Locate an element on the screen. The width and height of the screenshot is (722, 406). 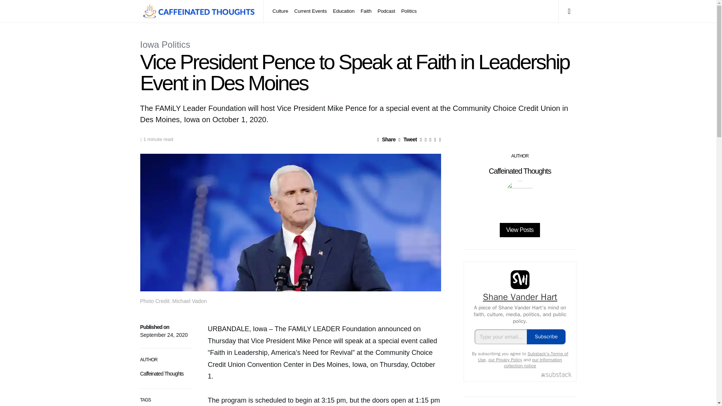
Current Events is located at coordinates (311, 11).